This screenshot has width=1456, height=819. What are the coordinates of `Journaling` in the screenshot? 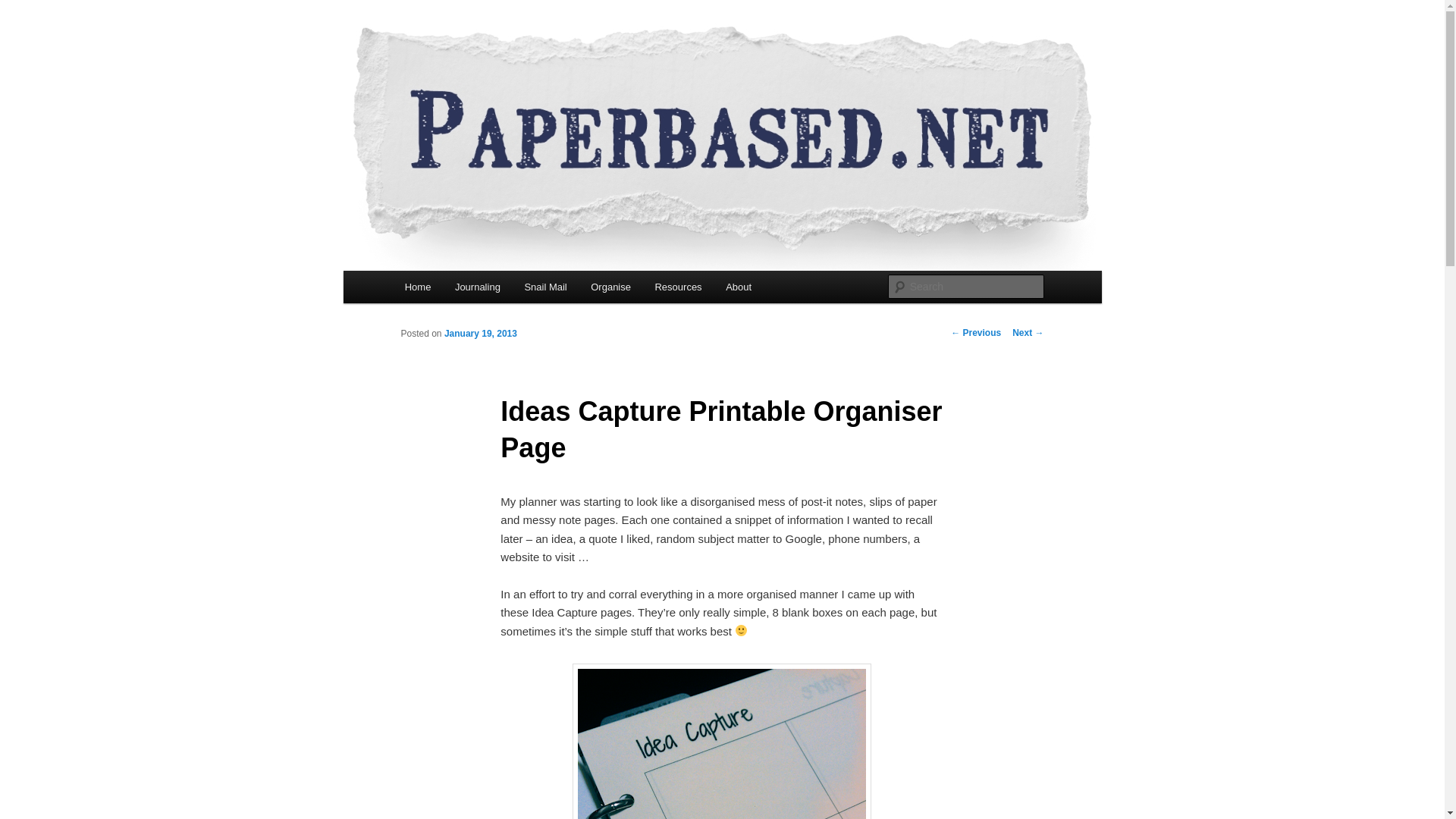 It's located at (477, 287).